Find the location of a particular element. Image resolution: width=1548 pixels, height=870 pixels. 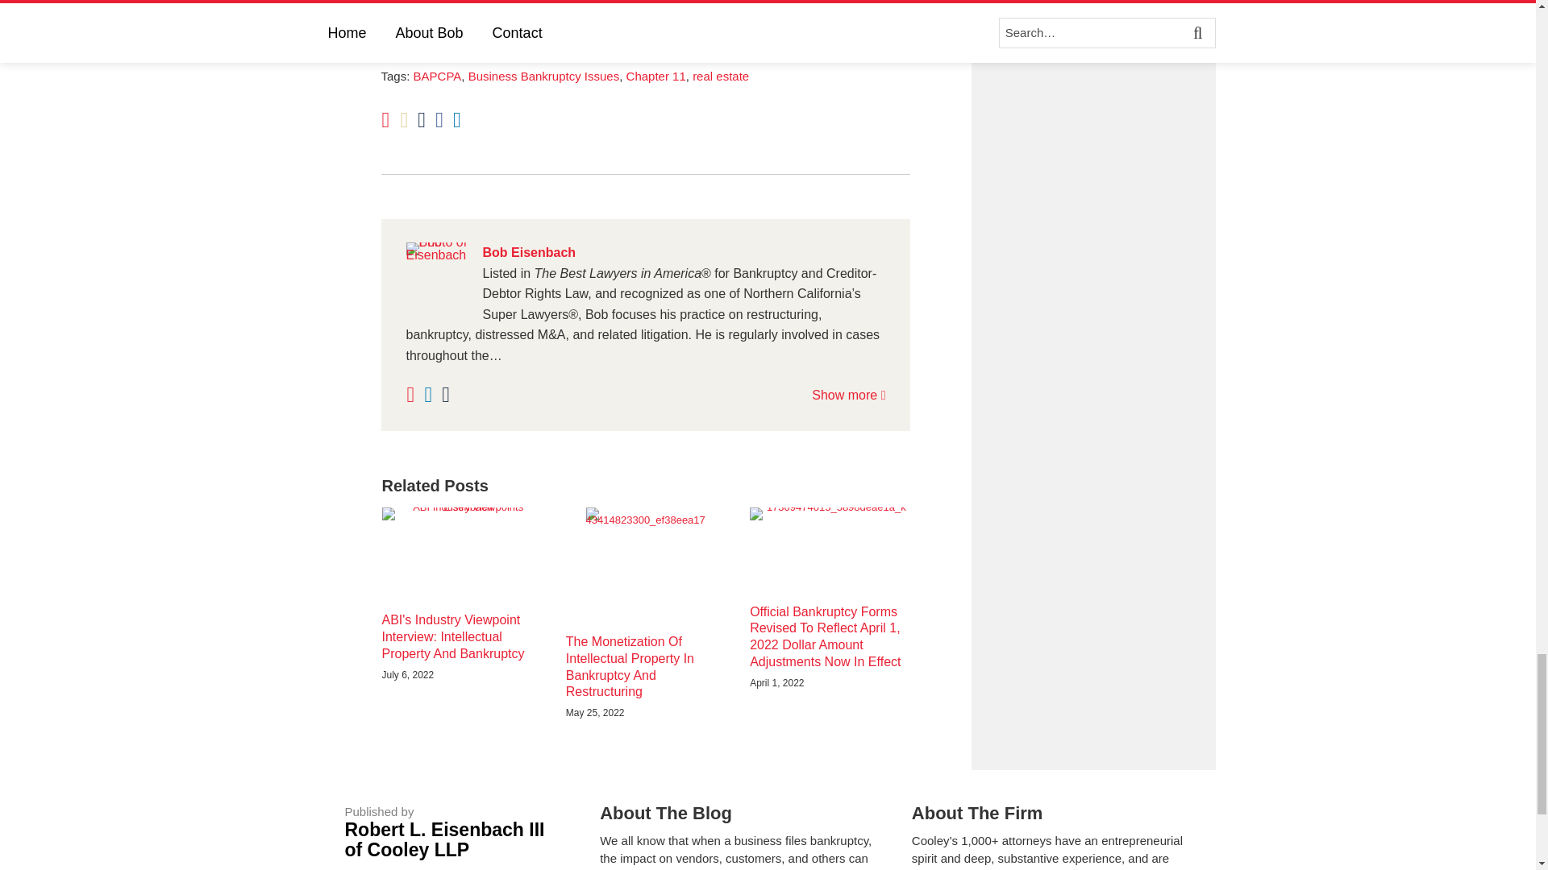

real estate is located at coordinates (721, 76).